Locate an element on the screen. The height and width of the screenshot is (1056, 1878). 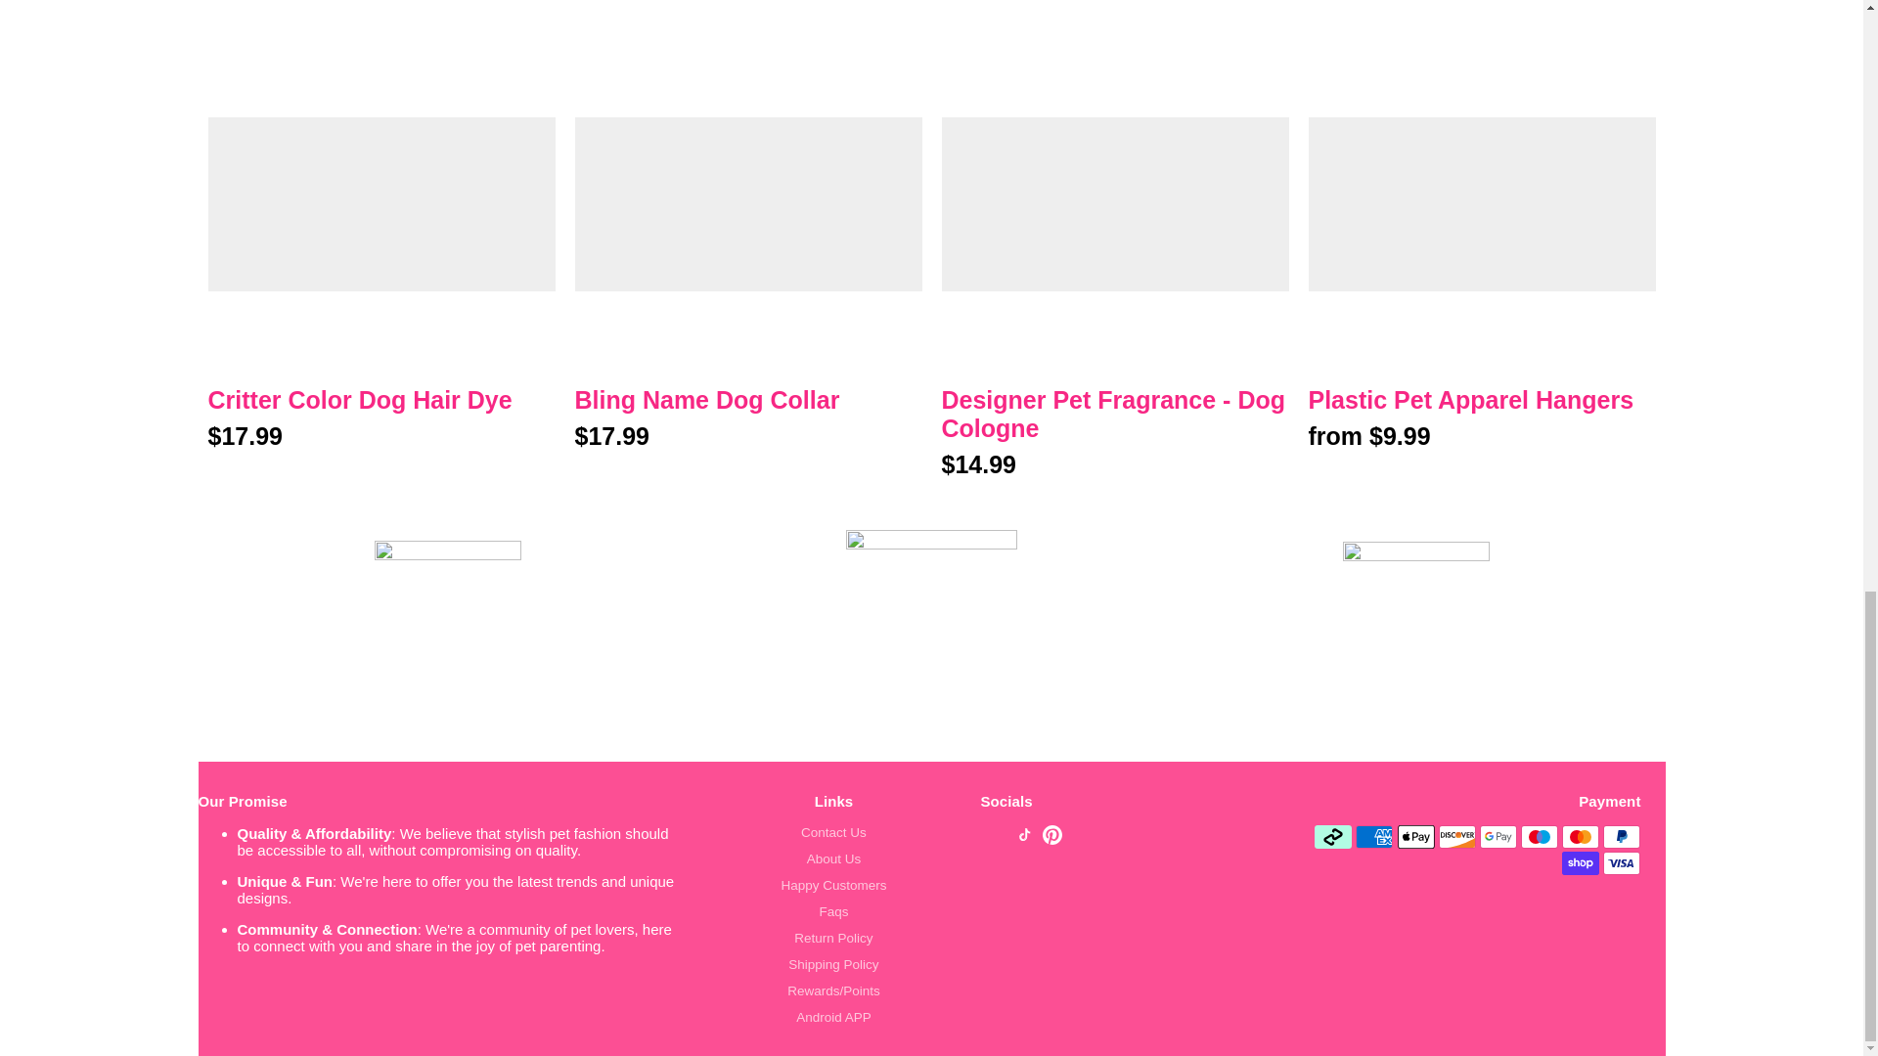
American Express is located at coordinates (1374, 837).